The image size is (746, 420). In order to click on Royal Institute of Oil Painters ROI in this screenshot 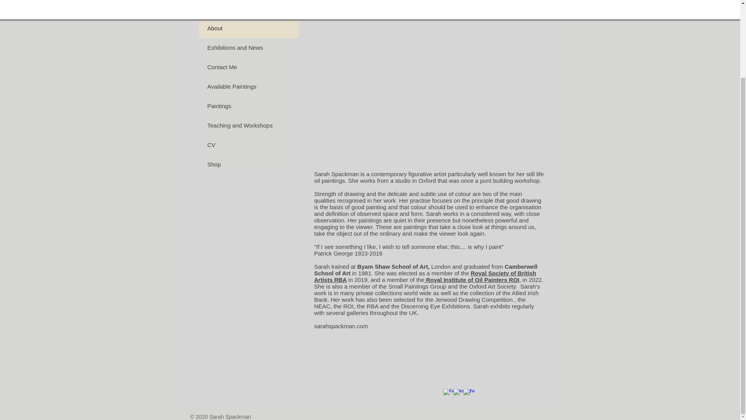, I will do `click(472, 279)`.